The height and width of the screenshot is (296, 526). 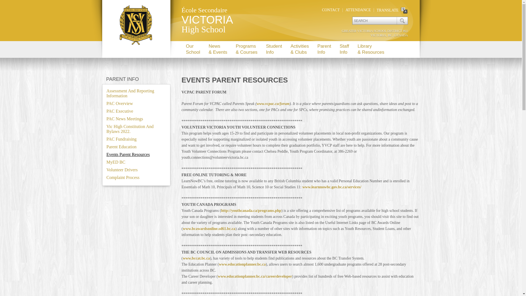 What do you see at coordinates (274, 49) in the screenshot?
I see `Student
Info` at bounding box center [274, 49].